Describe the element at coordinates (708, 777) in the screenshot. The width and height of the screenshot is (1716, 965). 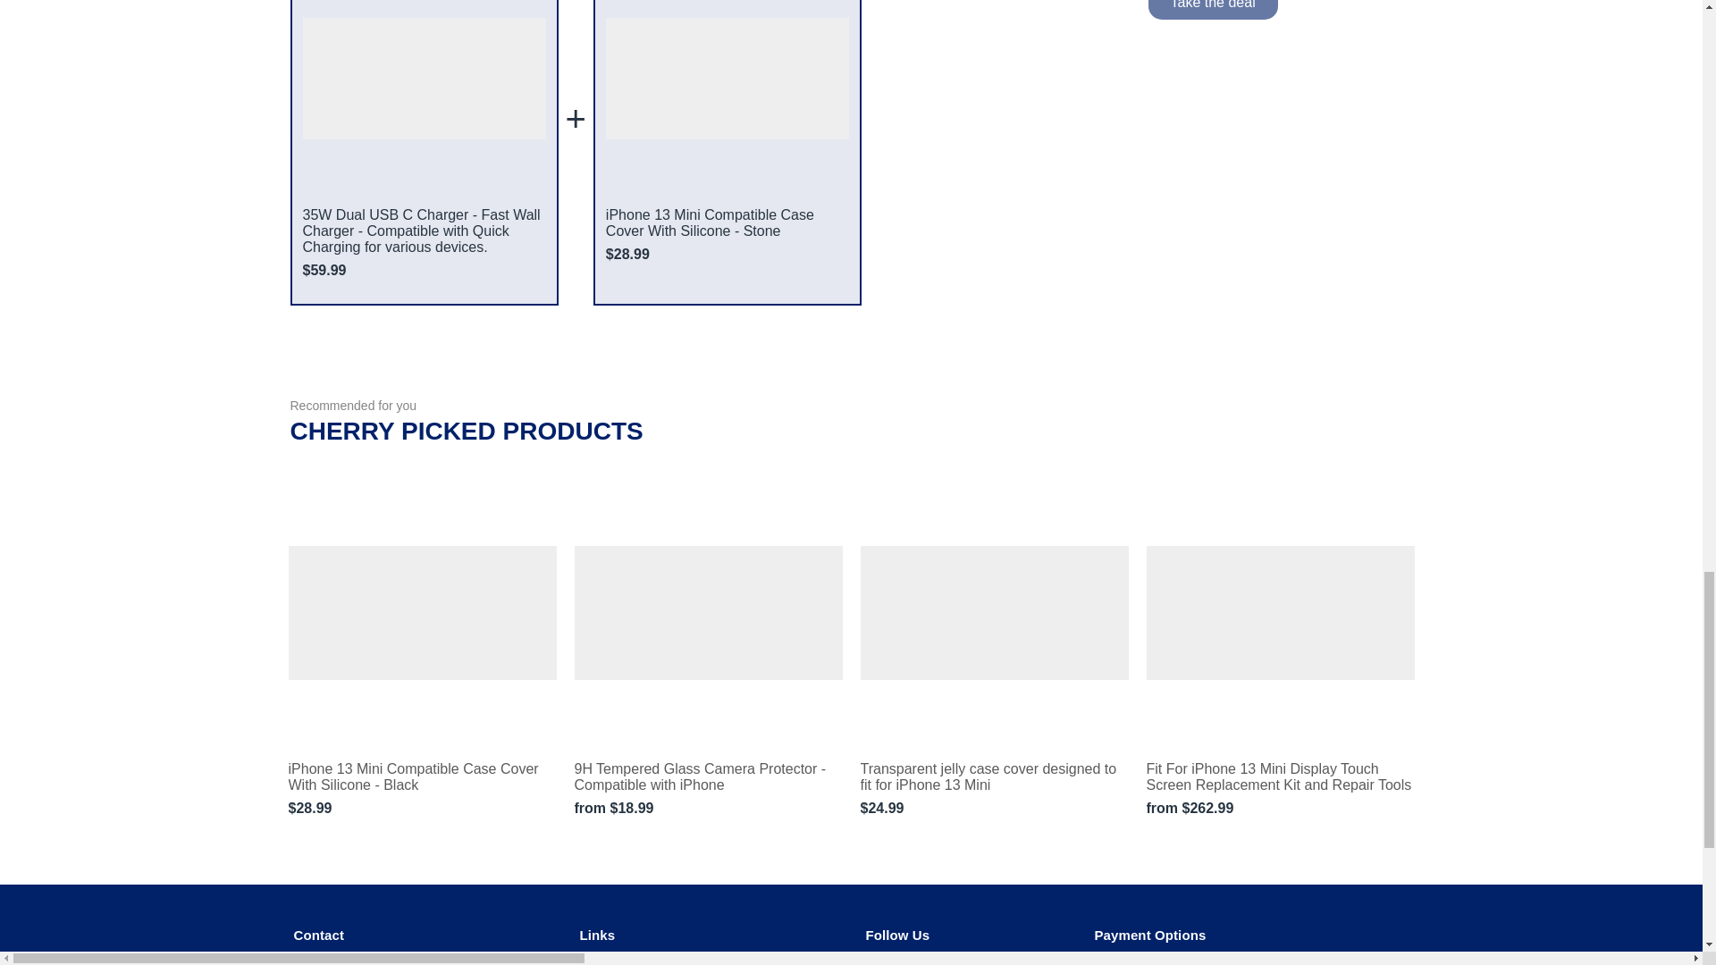
I see `9H Tempered Glass Camera Protector - Compatible with iPhone` at that location.